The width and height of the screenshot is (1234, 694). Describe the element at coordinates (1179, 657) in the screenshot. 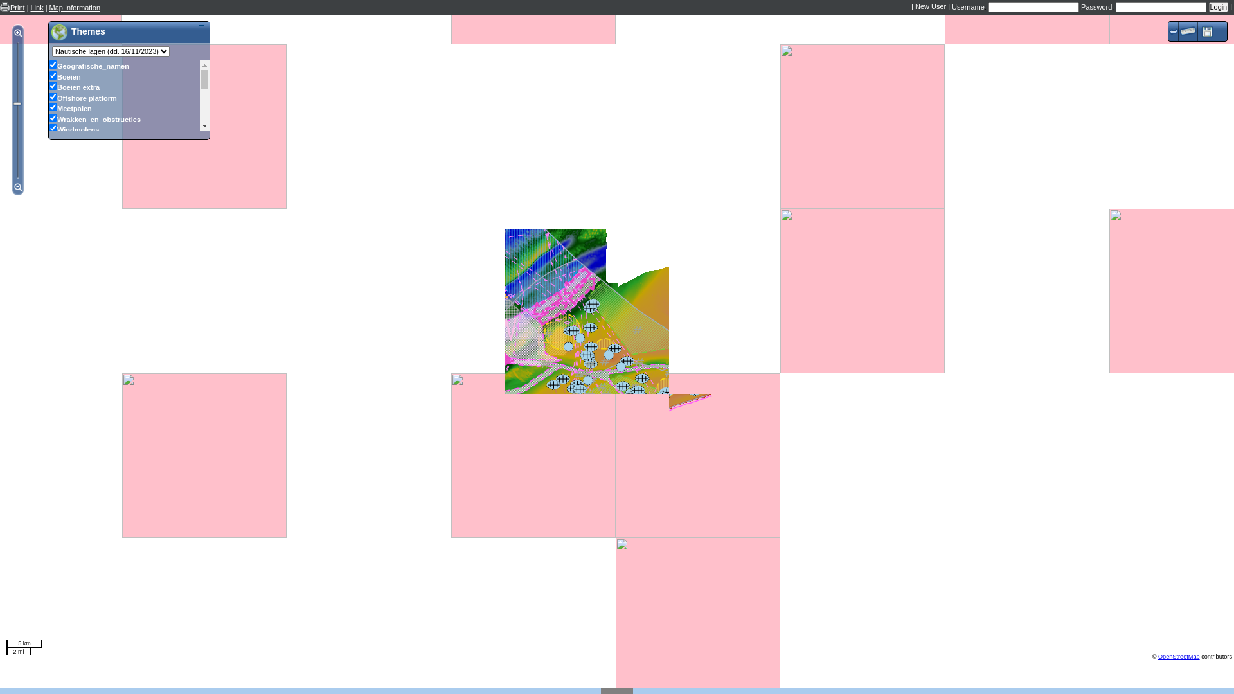

I see `OpenStreetMap` at that location.